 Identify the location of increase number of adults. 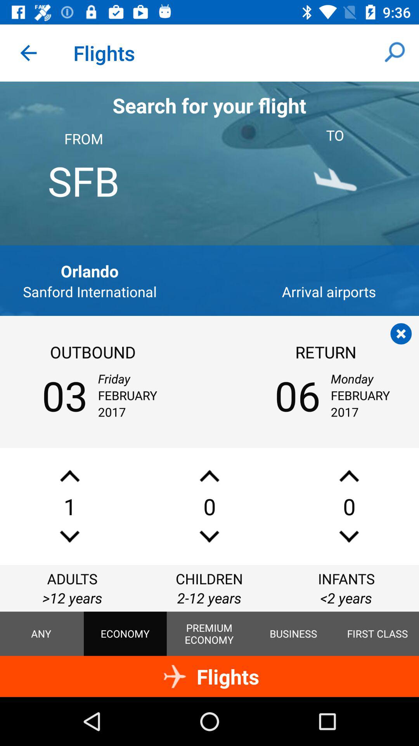
(70, 476).